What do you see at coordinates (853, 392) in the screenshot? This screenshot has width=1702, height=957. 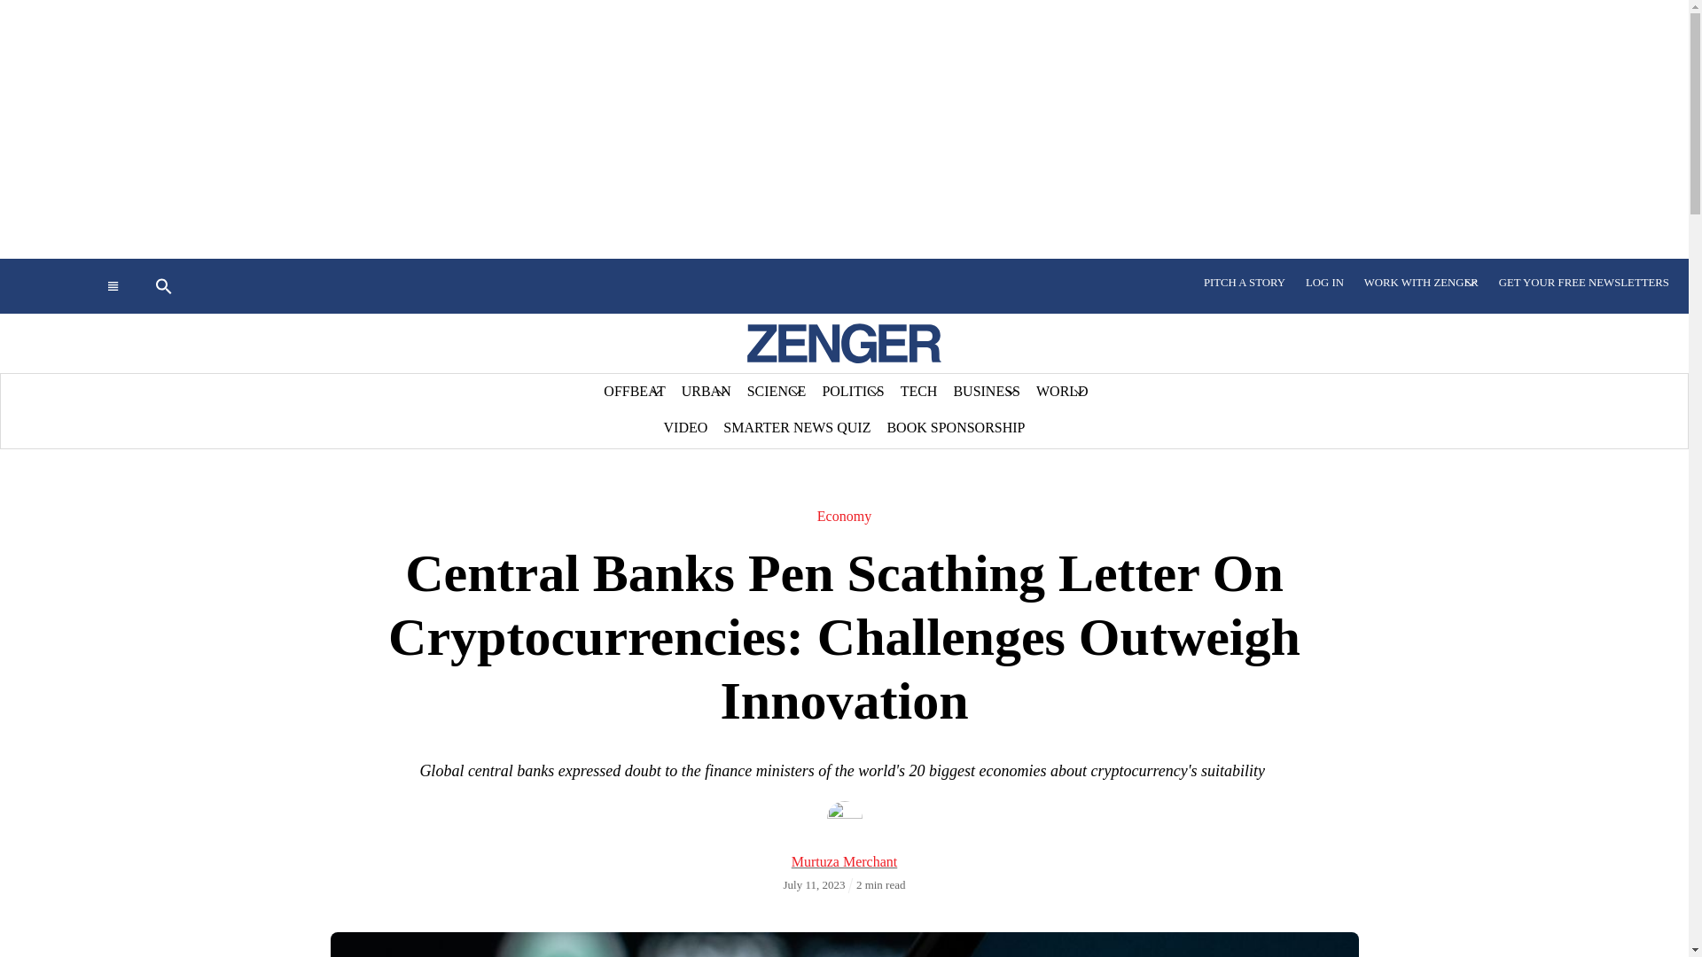 I see `POLITICS` at bounding box center [853, 392].